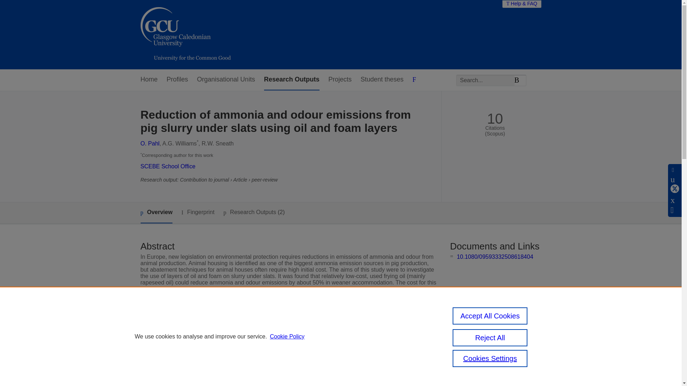  Describe the element at coordinates (291, 80) in the screenshot. I see `Research Outputs` at that location.